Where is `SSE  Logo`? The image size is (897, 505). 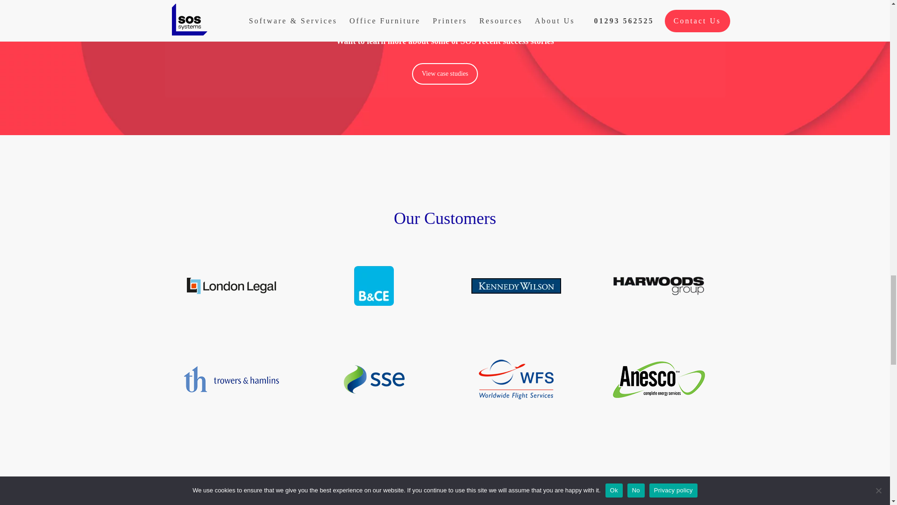
SSE  Logo is located at coordinates (374, 379).